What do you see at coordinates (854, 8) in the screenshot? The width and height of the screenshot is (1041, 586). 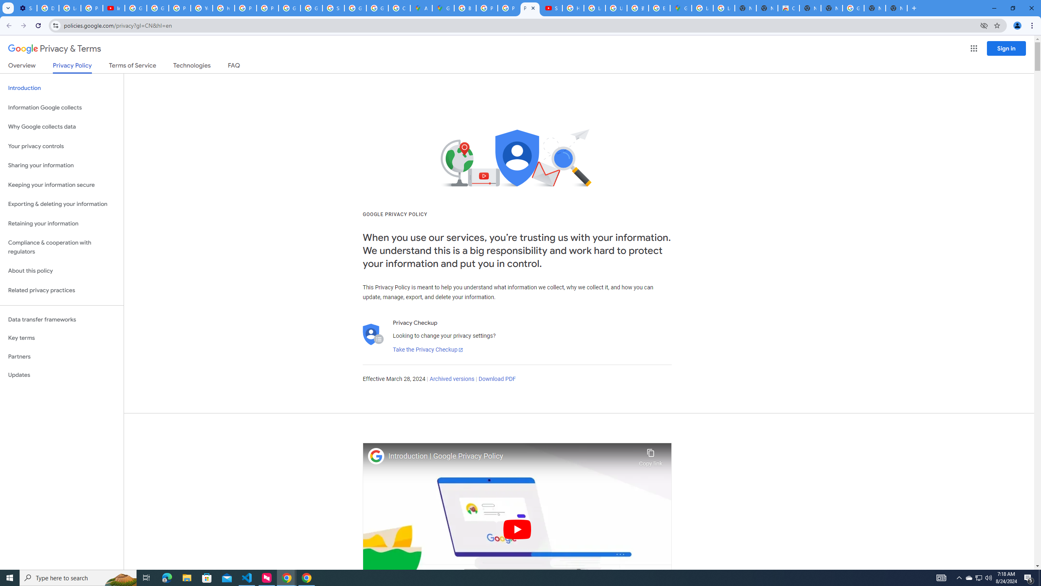 I see `Google Images` at bounding box center [854, 8].